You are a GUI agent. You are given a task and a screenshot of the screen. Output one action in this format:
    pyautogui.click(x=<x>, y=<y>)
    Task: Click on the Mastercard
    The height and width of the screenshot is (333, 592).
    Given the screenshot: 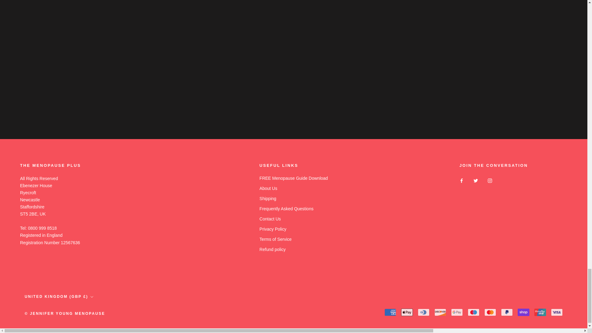 What is the action you would take?
    pyautogui.click(x=490, y=312)
    